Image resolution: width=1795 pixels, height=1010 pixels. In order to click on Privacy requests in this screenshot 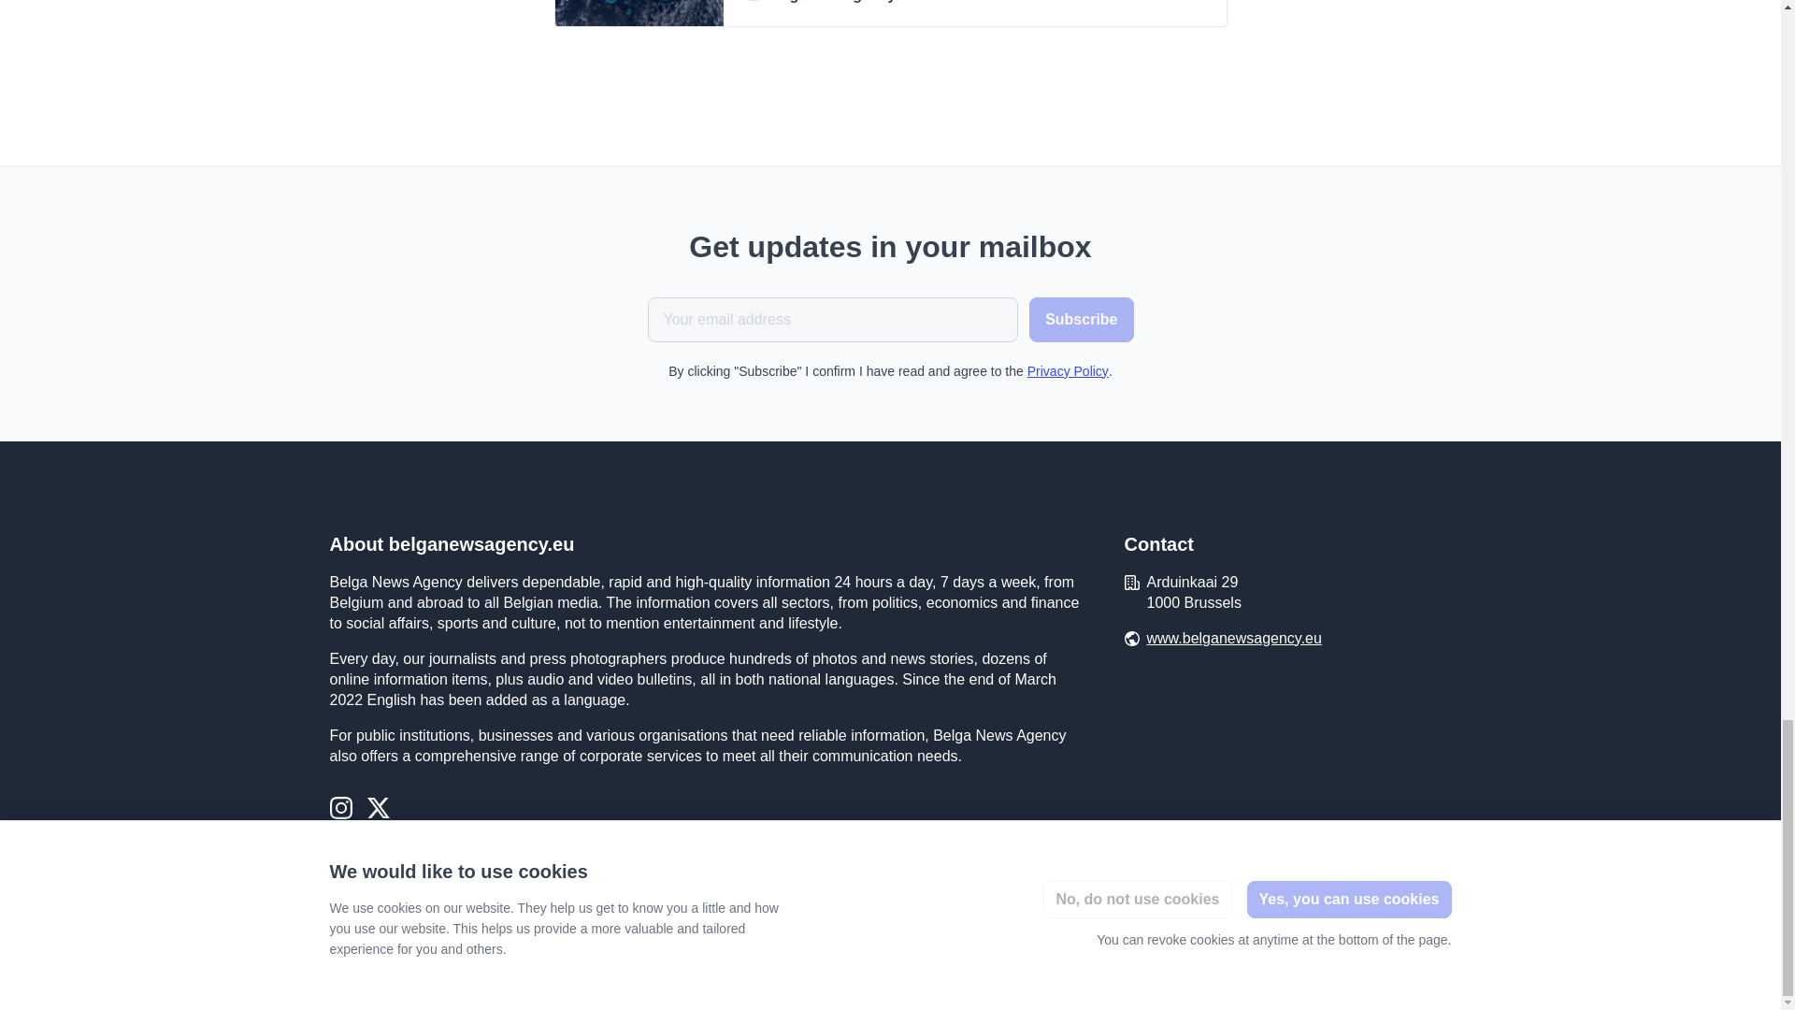, I will do `click(377, 961)`.